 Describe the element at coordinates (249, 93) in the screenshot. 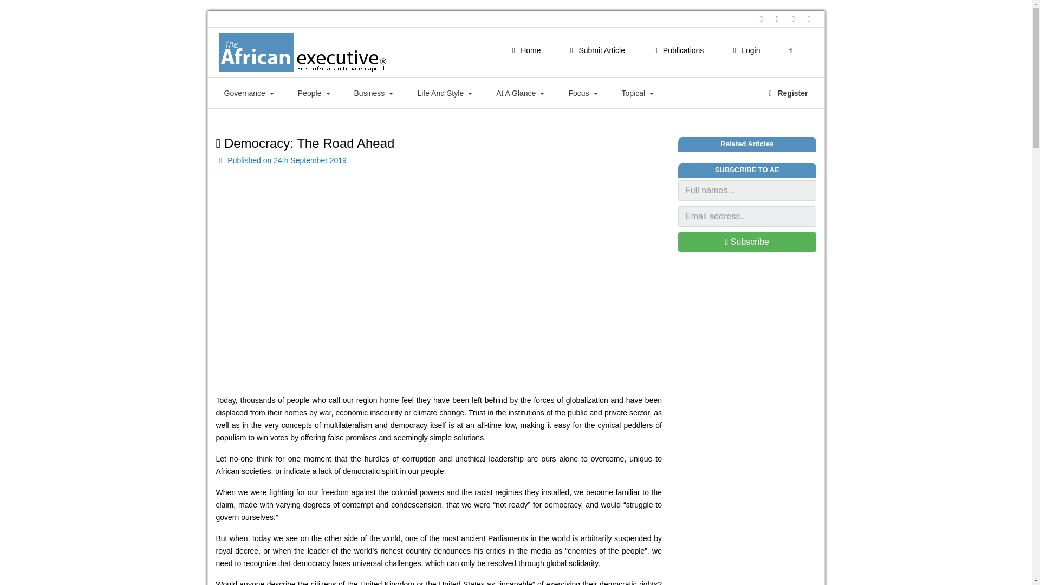

I see `Governance` at that location.